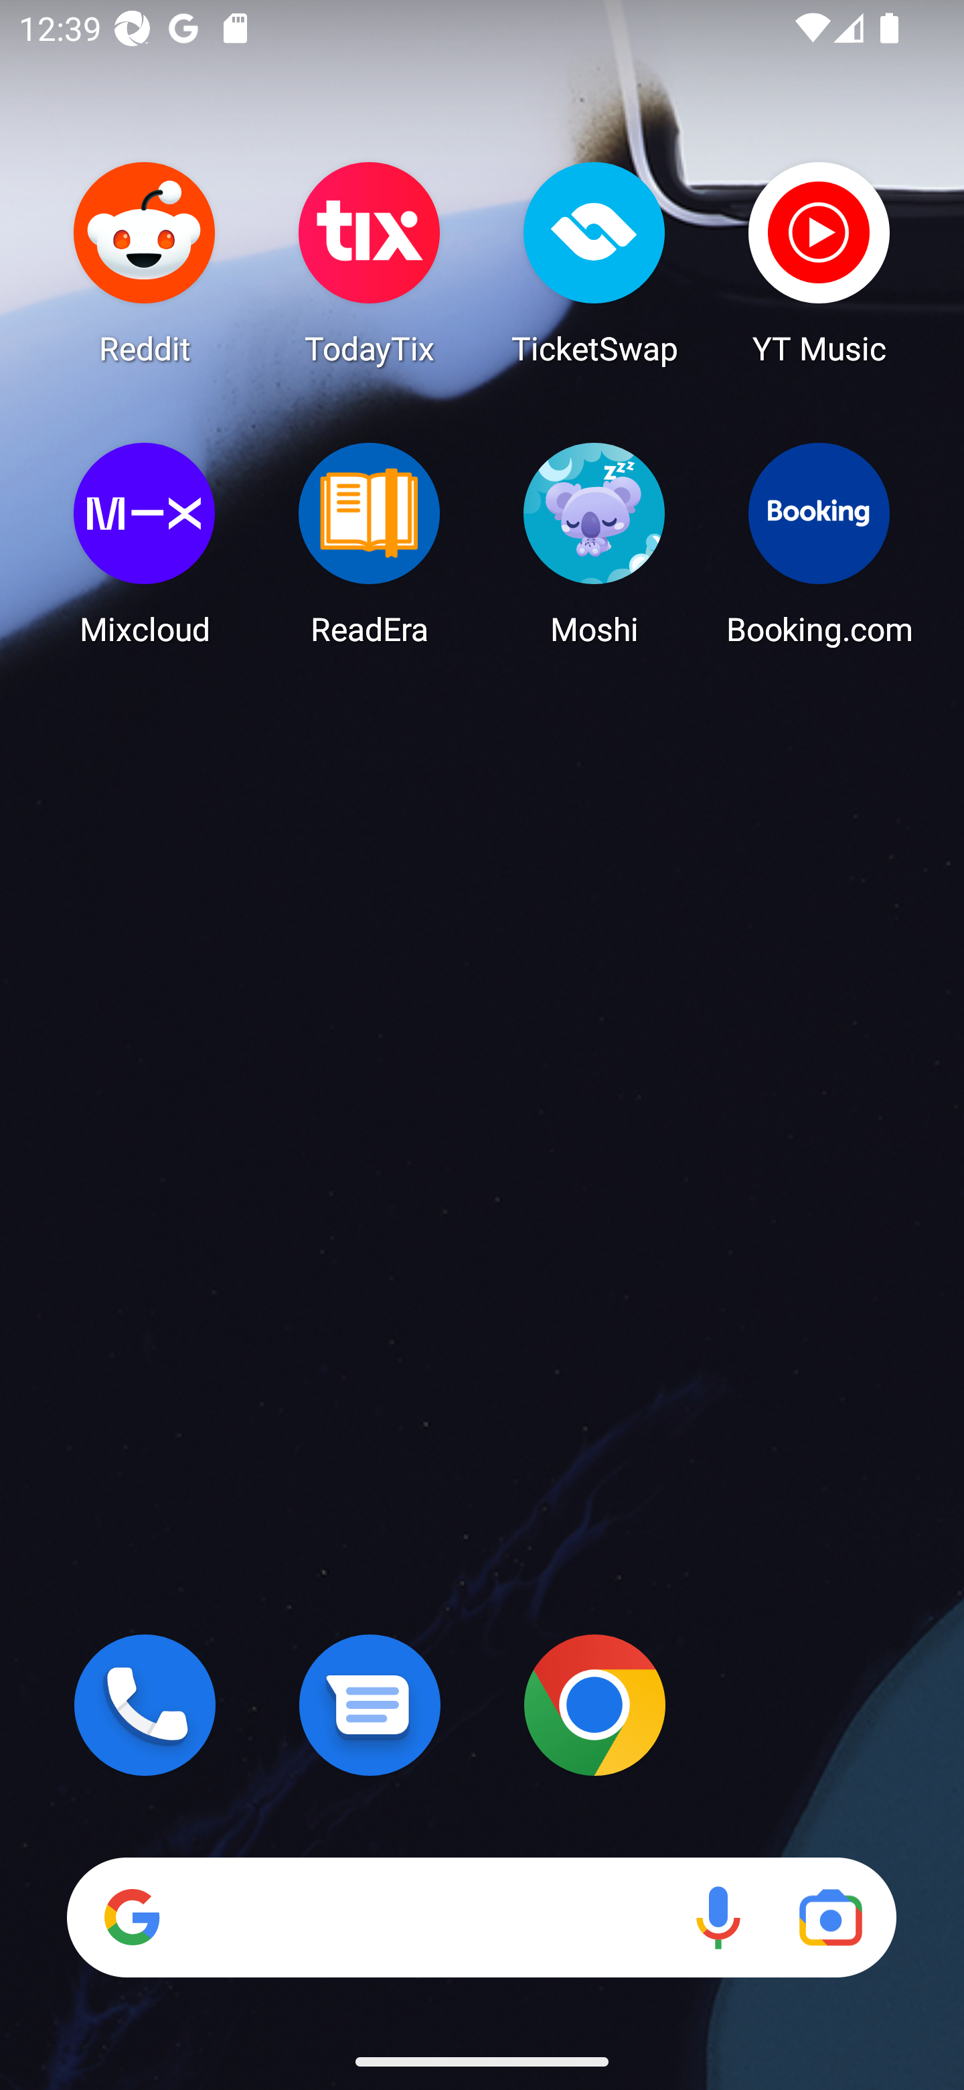  What do you see at coordinates (370, 1705) in the screenshot?
I see `Messages` at bounding box center [370, 1705].